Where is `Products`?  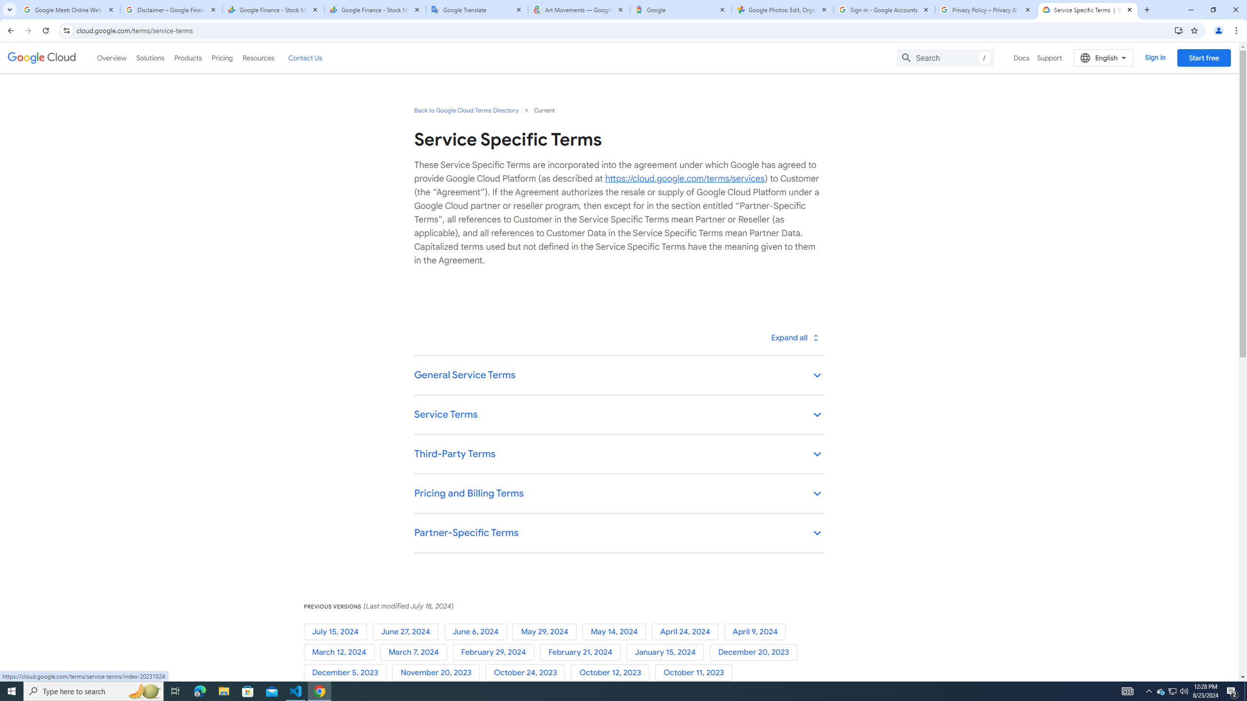 Products is located at coordinates (187, 57).